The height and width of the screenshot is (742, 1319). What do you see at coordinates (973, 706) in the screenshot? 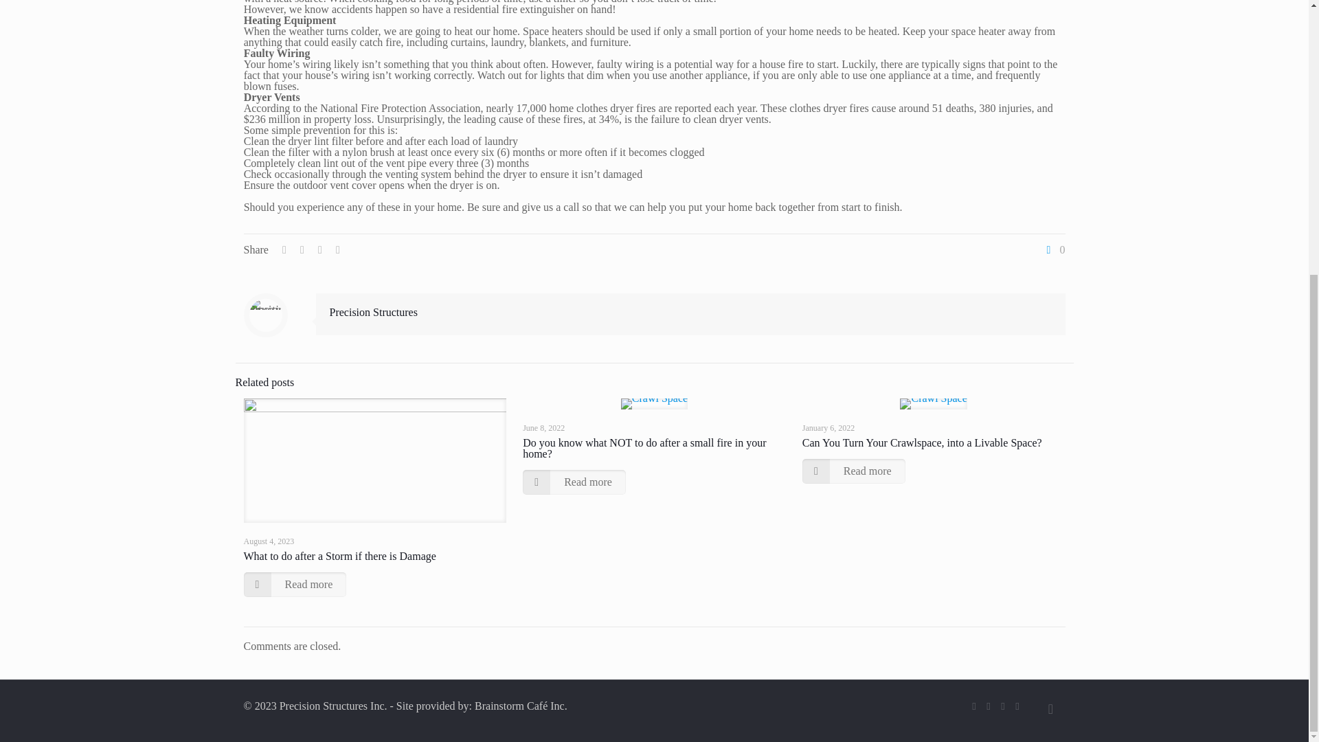
I see `Facebook` at bounding box center [973, 706].